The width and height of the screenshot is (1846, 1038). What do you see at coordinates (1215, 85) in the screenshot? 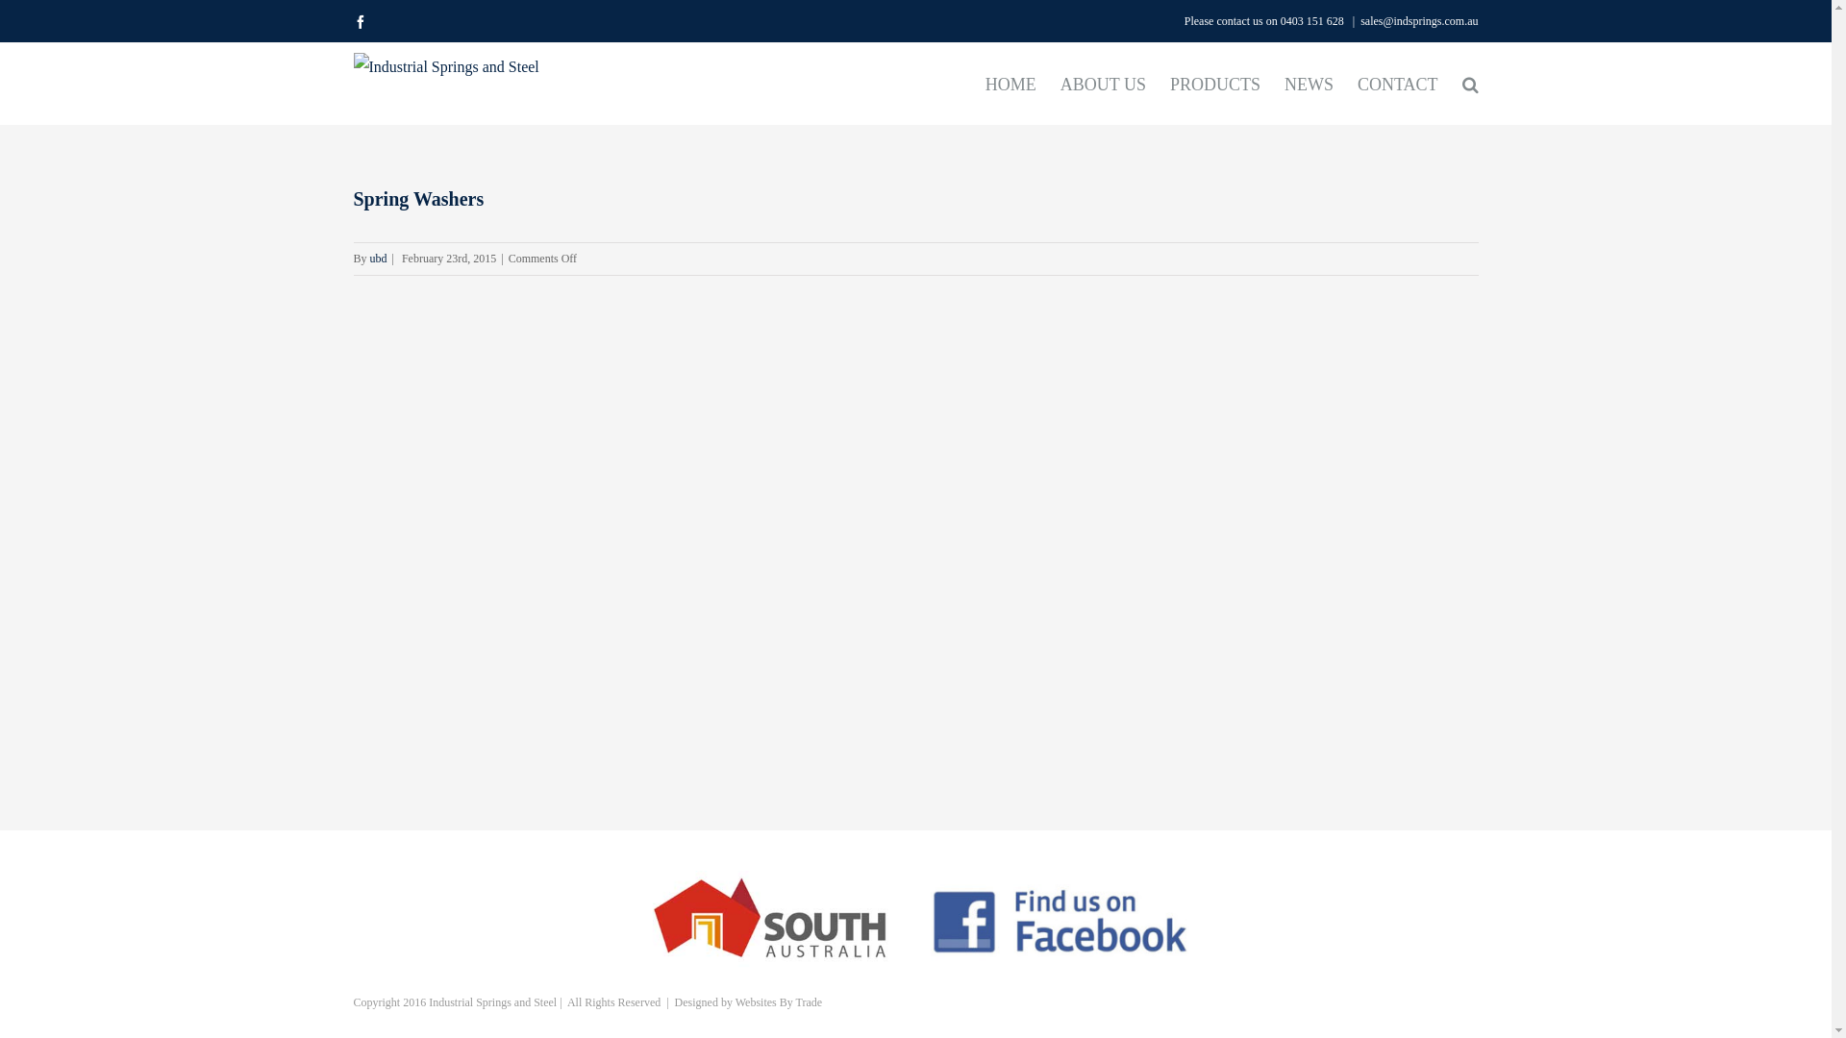
I see `PRODUCTS` at bounding box center [1215, 85].